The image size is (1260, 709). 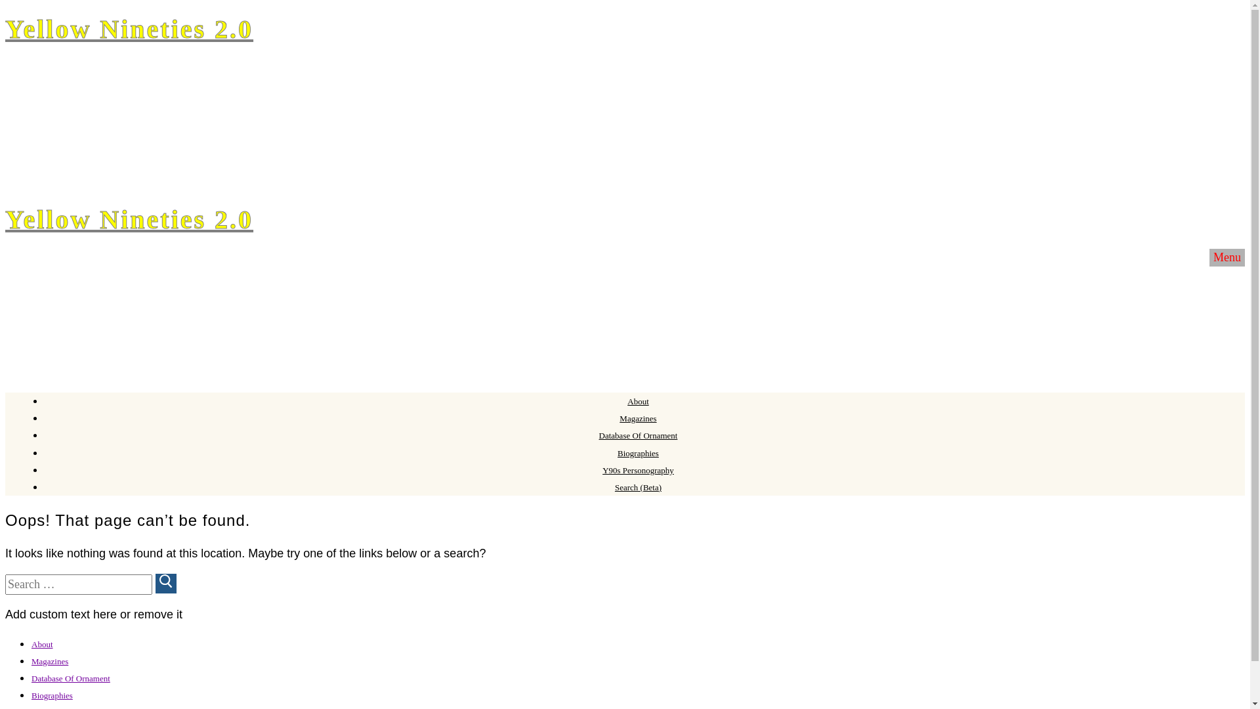 I want to click on About, so click(x=42, y=645).